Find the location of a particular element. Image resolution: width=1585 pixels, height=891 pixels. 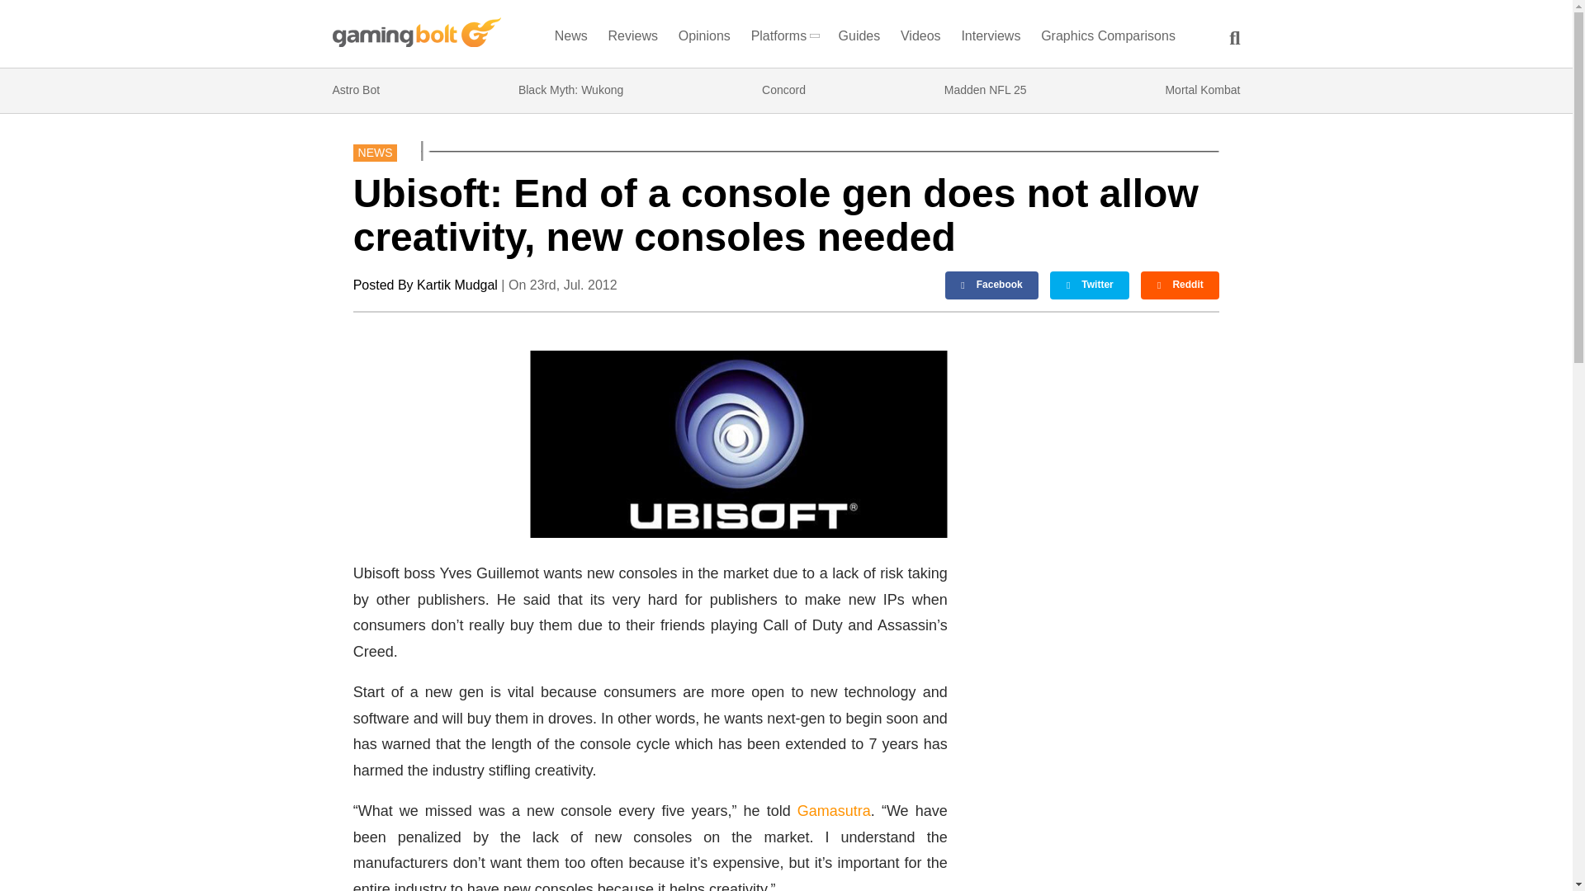

Opinions is located at coordinates (705, 40).